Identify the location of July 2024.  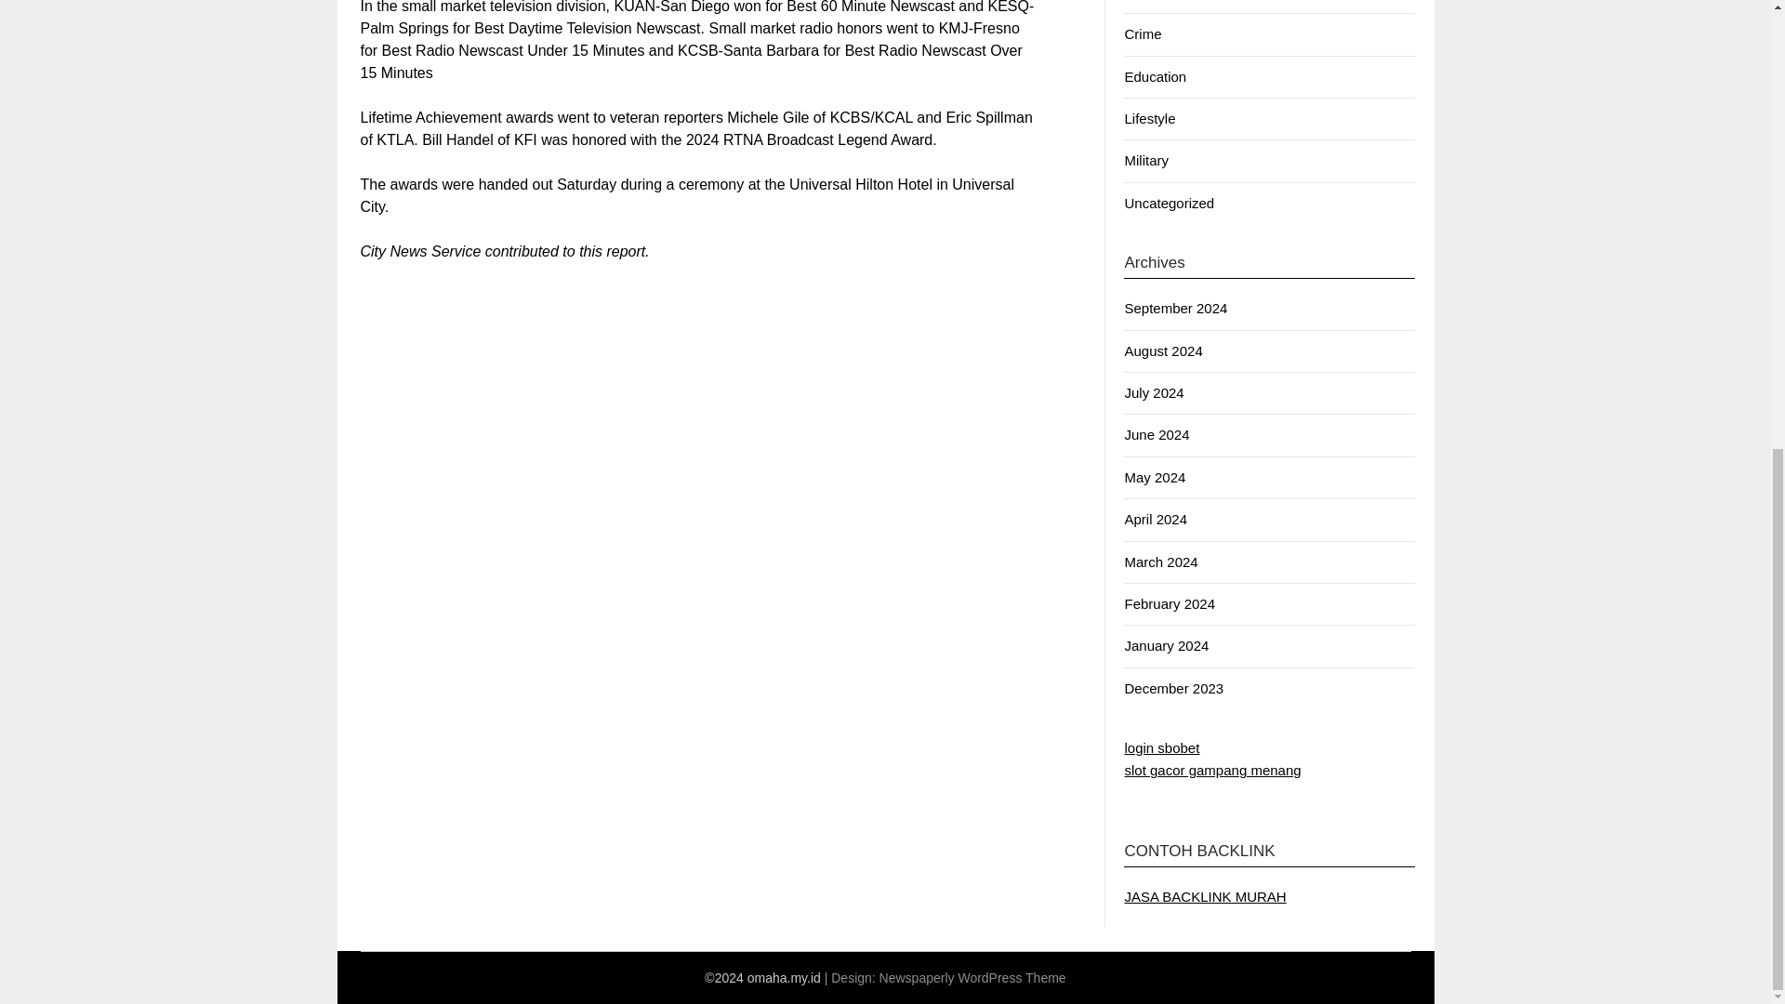
(1153, 392).